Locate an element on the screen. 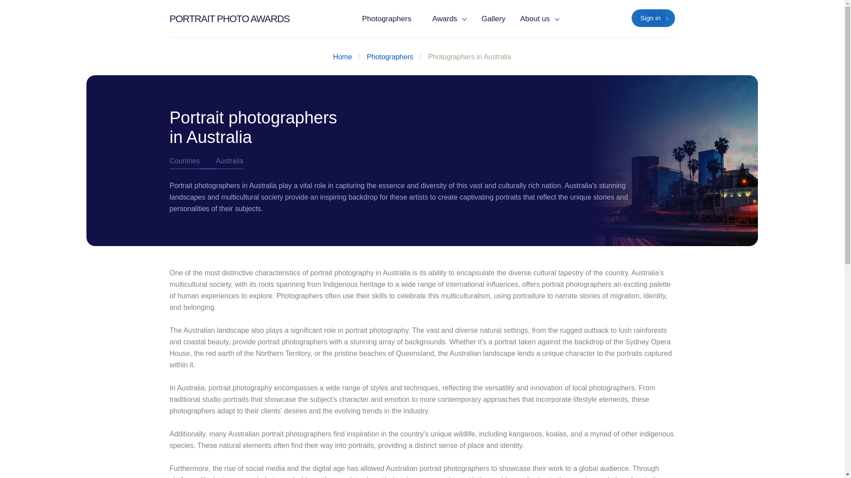  Awards is located at coordinates (449, 19).